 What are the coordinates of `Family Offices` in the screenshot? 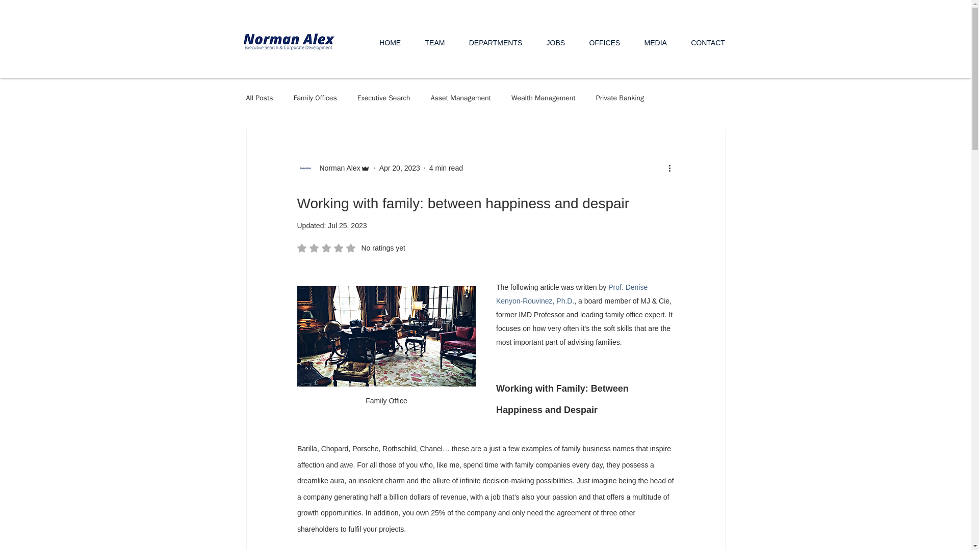 It's located at (315, 98).